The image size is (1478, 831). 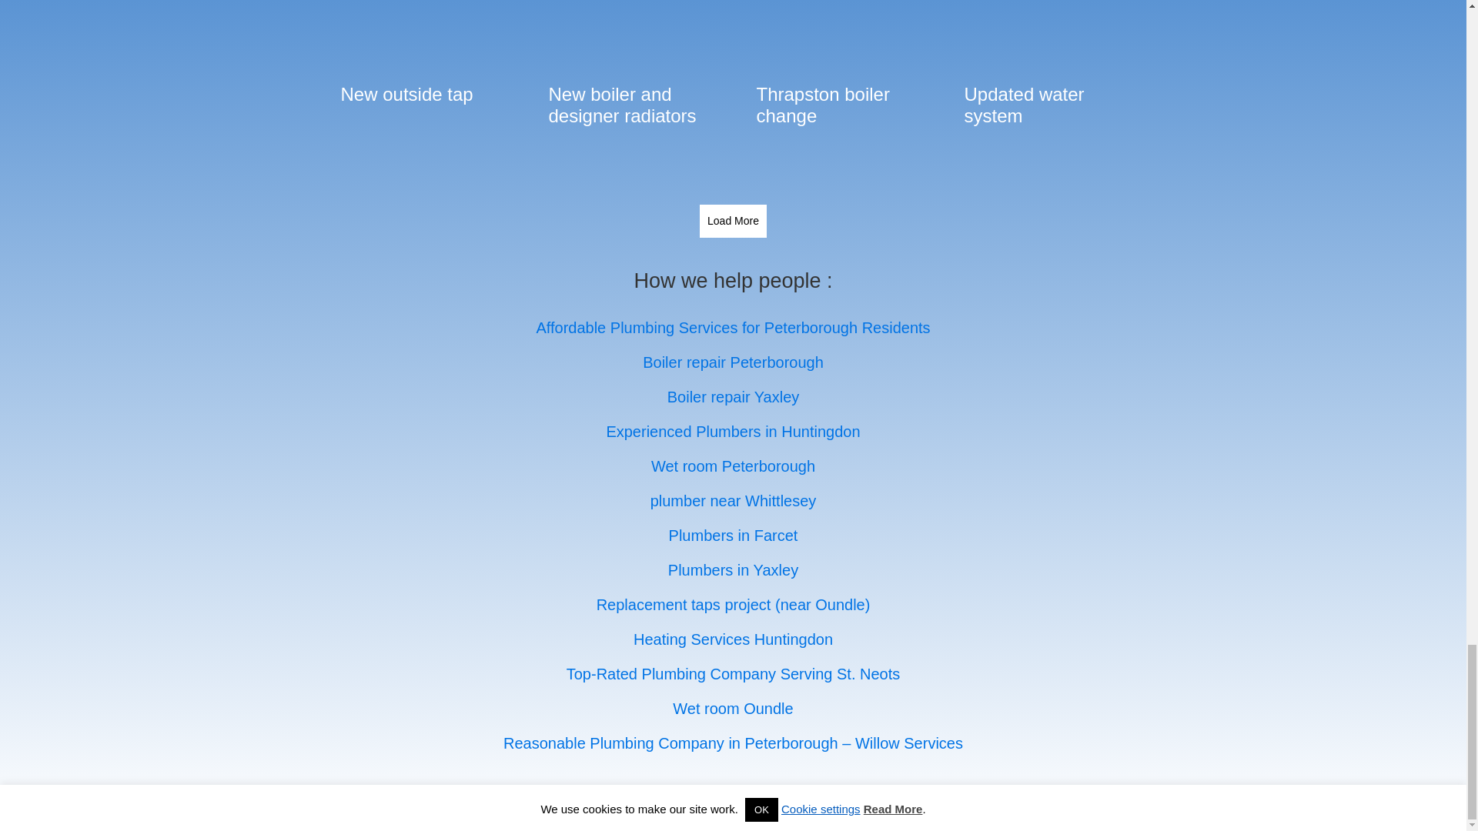 What do you see at coordinates (421, 2) in the screenshot?
I see `Cylinder change` at bounding box center [421, 2].